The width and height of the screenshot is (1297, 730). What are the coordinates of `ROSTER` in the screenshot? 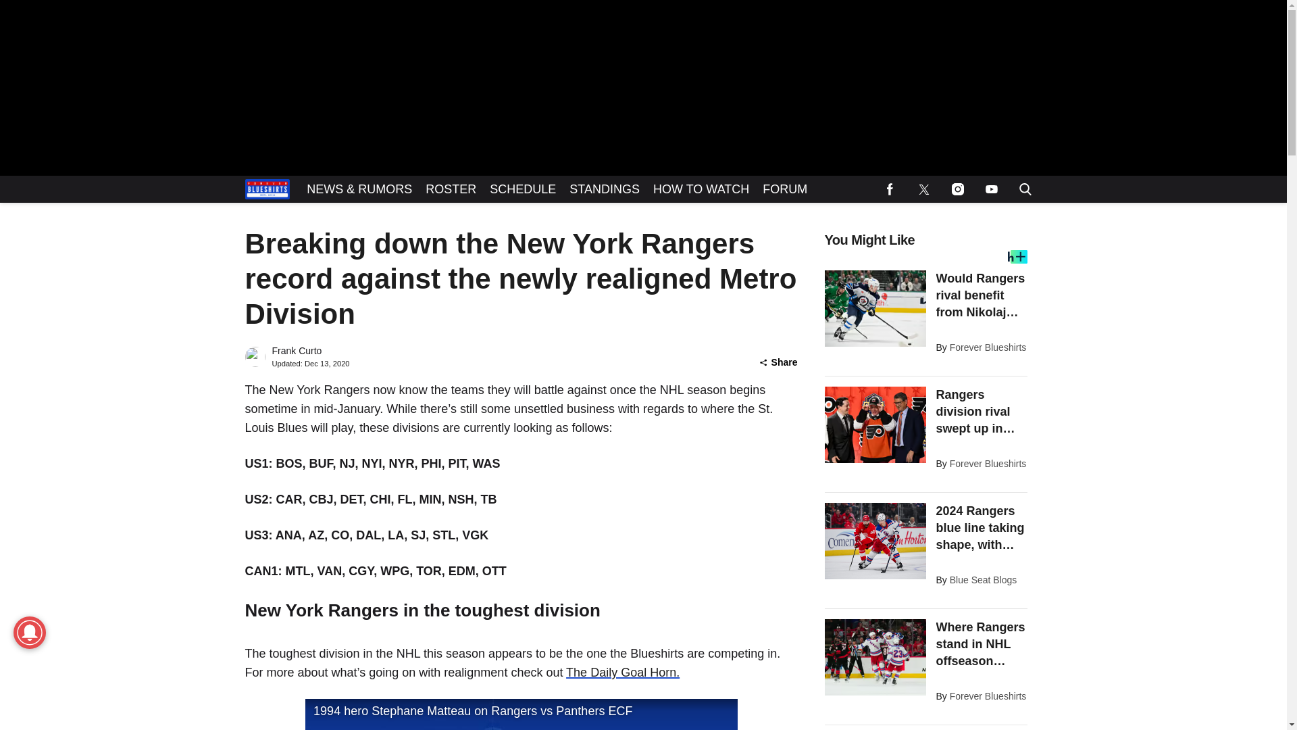 It's located at (451, 189).